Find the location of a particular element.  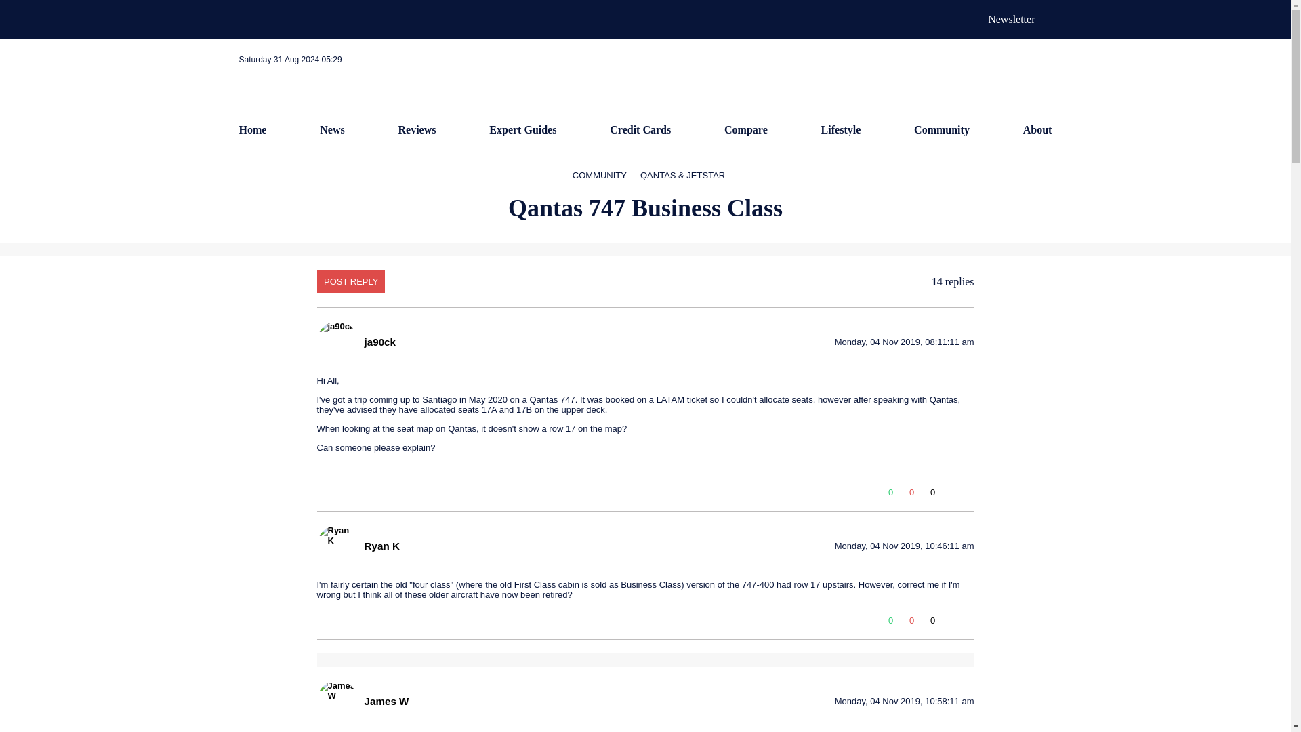

Report this post is located at coordinates (968, 624).